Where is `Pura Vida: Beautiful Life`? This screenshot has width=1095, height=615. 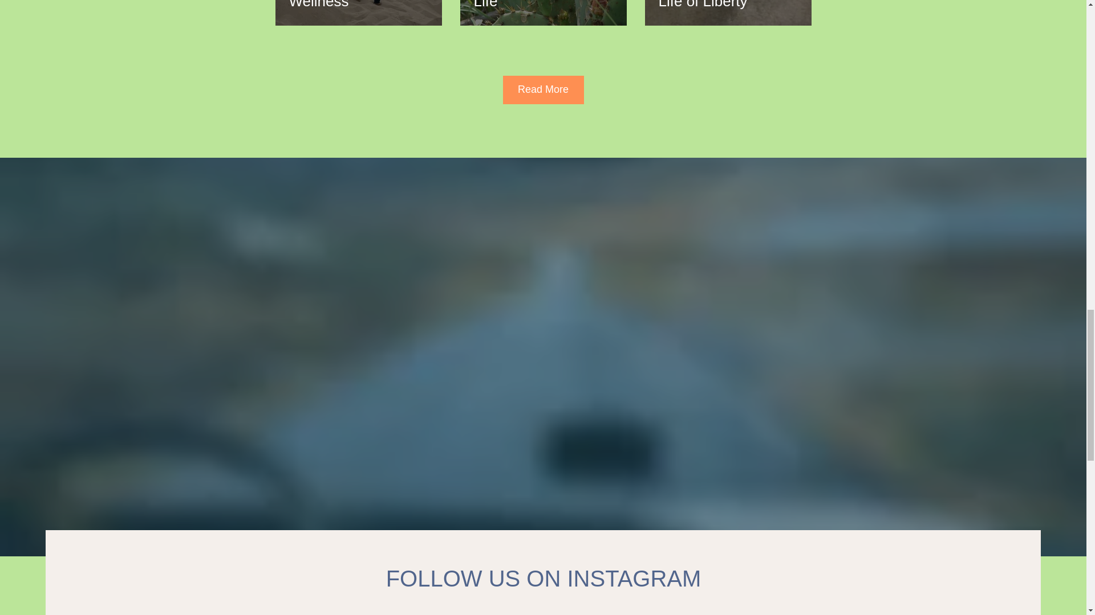 Pura Vida: Beautiful Life is located at coordinates (542, 5).